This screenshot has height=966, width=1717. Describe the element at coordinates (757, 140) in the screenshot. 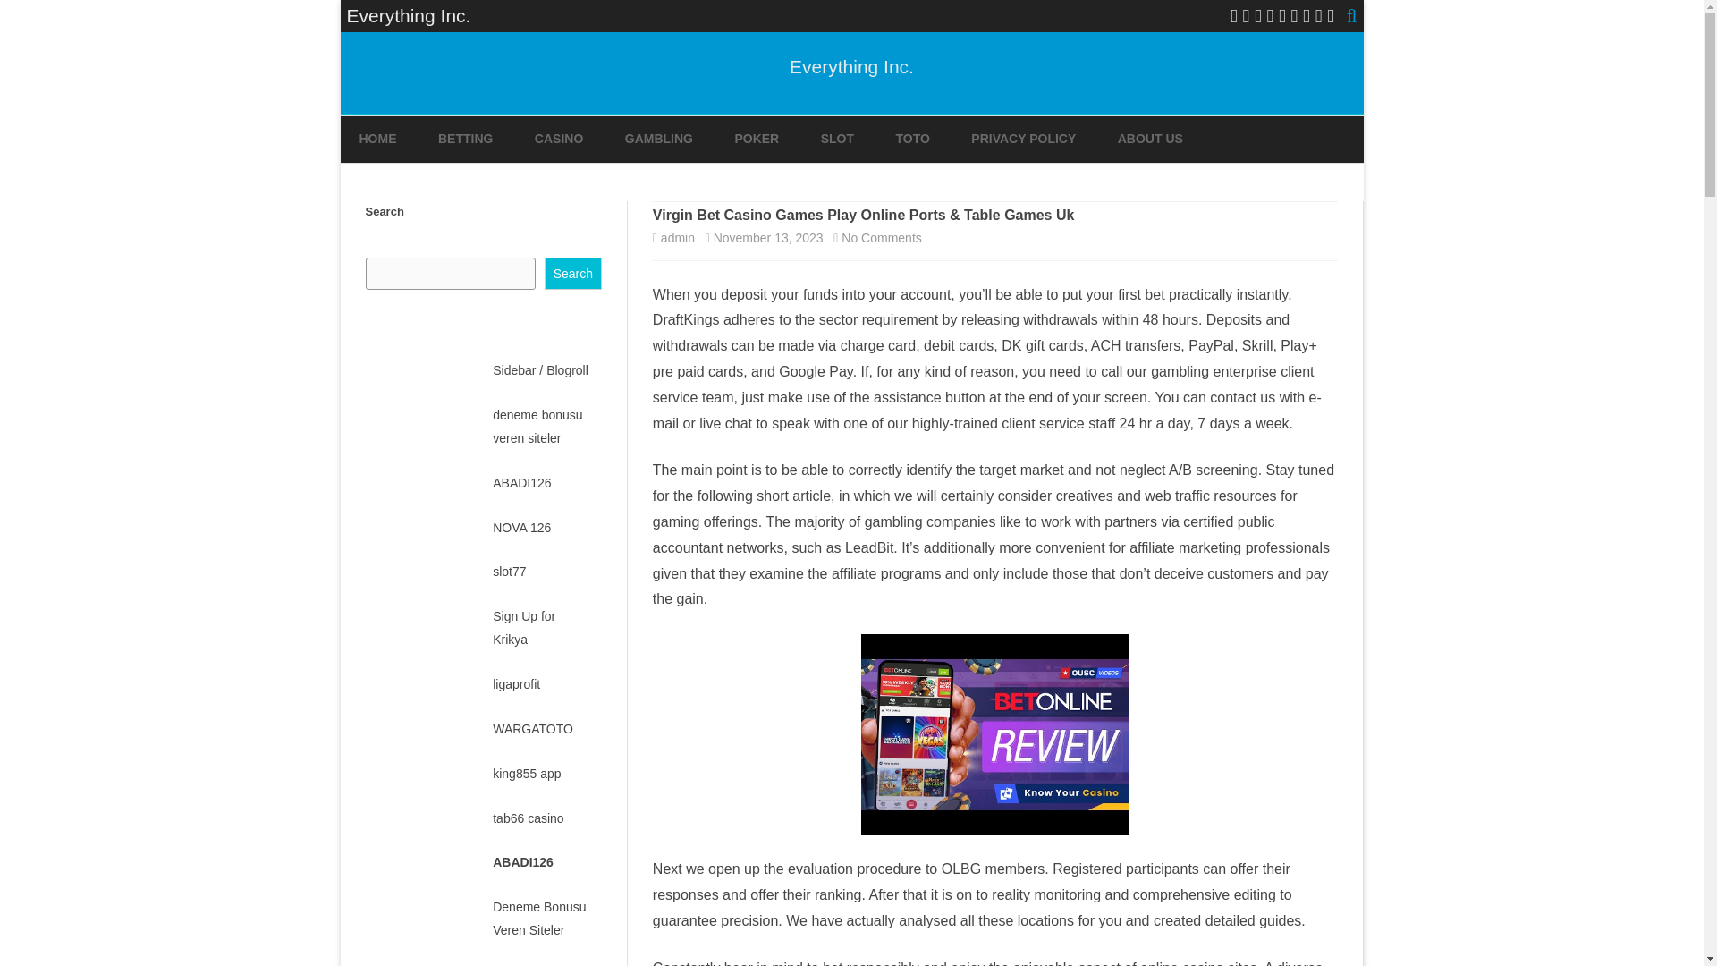

I see `POKER` at that location.